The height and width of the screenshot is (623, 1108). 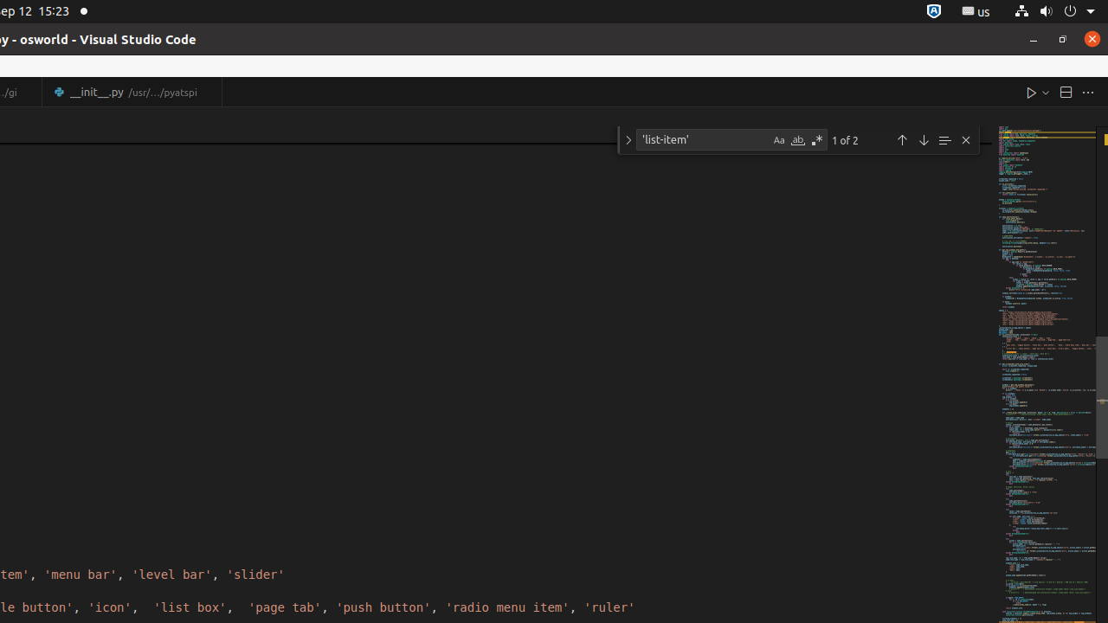 What do you see at coordinates (1088, 92) in the screenshot?
I see `More Actions...` at bounding box center [1088, 92].